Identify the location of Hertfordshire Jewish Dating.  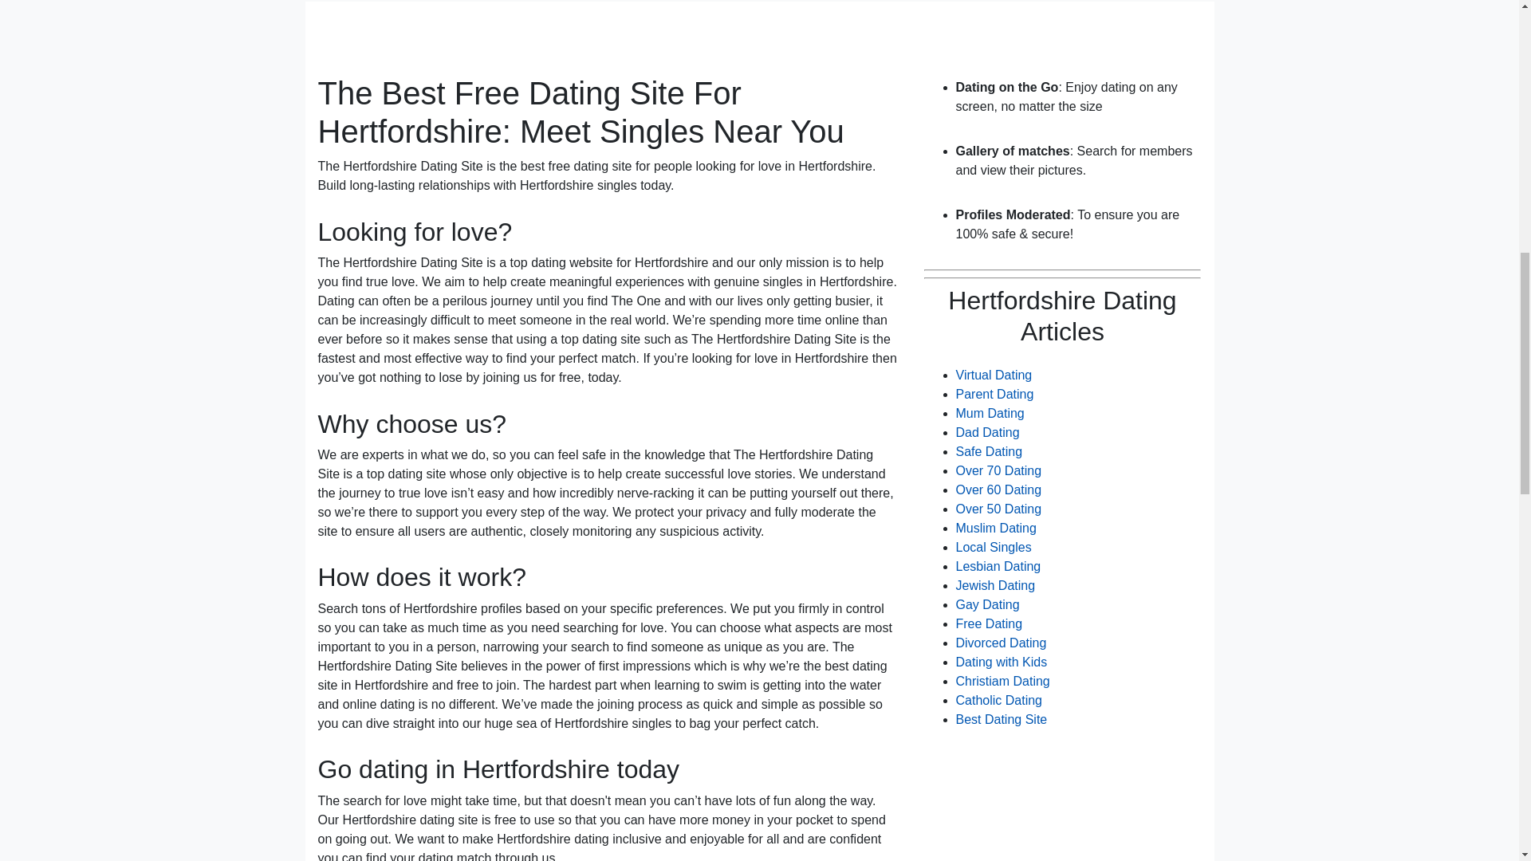
(995, 585).